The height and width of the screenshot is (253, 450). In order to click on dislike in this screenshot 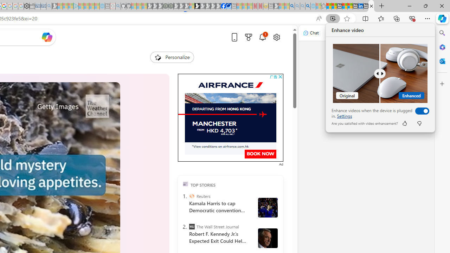, I will do `click(419, 123)`.